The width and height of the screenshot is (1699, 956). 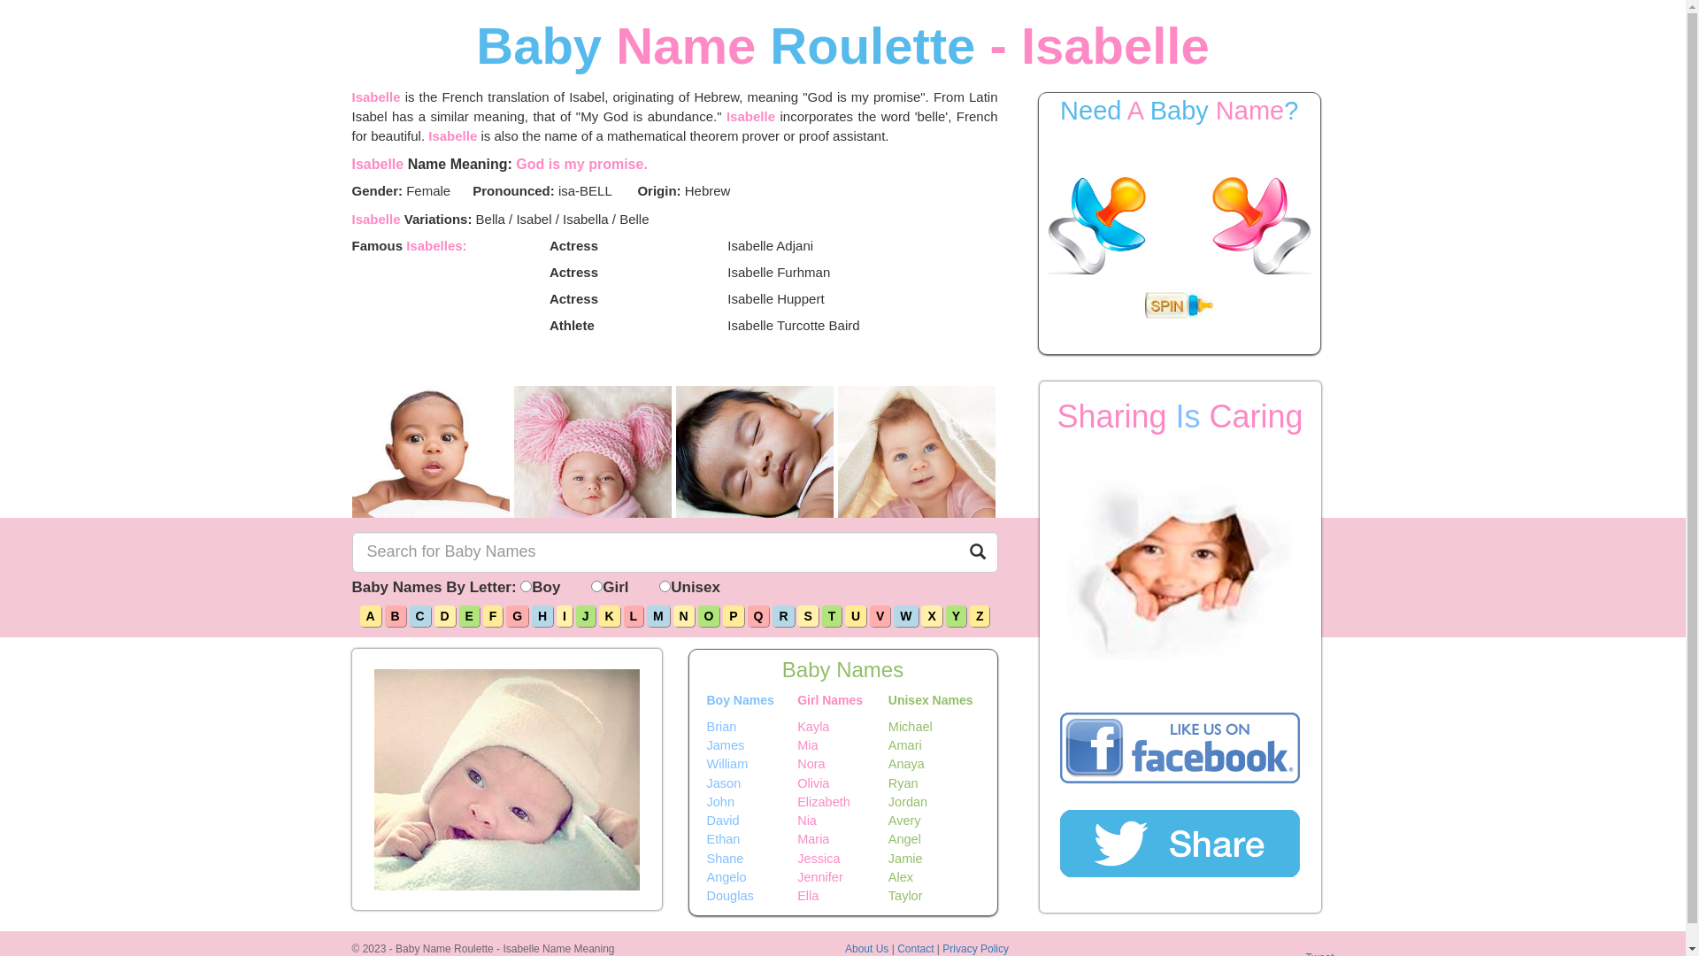 I want to click on X, so click(x=931, y=616).